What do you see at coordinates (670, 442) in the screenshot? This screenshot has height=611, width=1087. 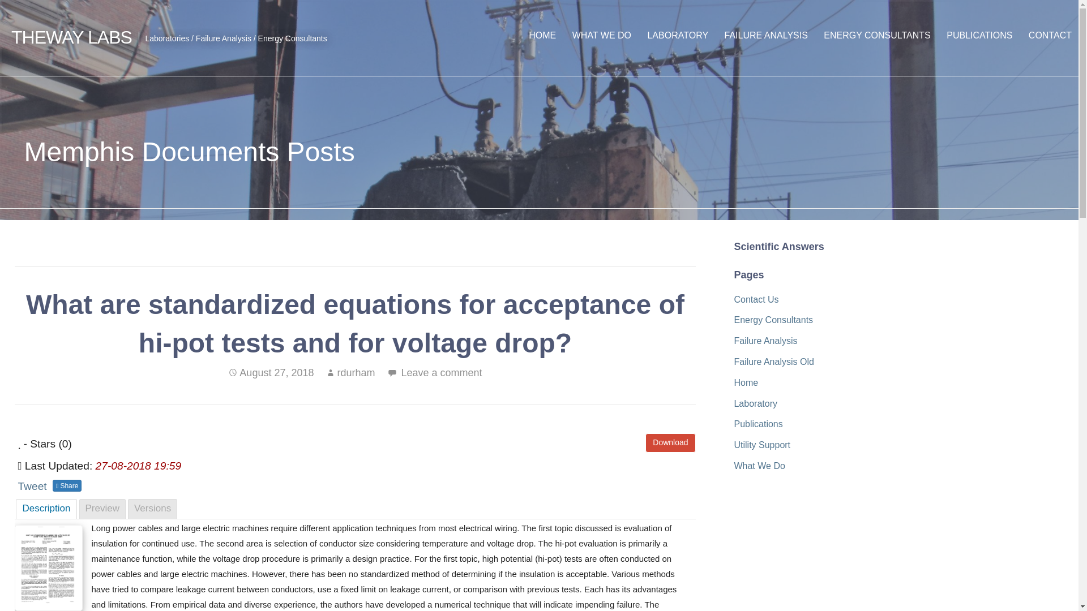 I see `Download` at bounding box center [670, 442].